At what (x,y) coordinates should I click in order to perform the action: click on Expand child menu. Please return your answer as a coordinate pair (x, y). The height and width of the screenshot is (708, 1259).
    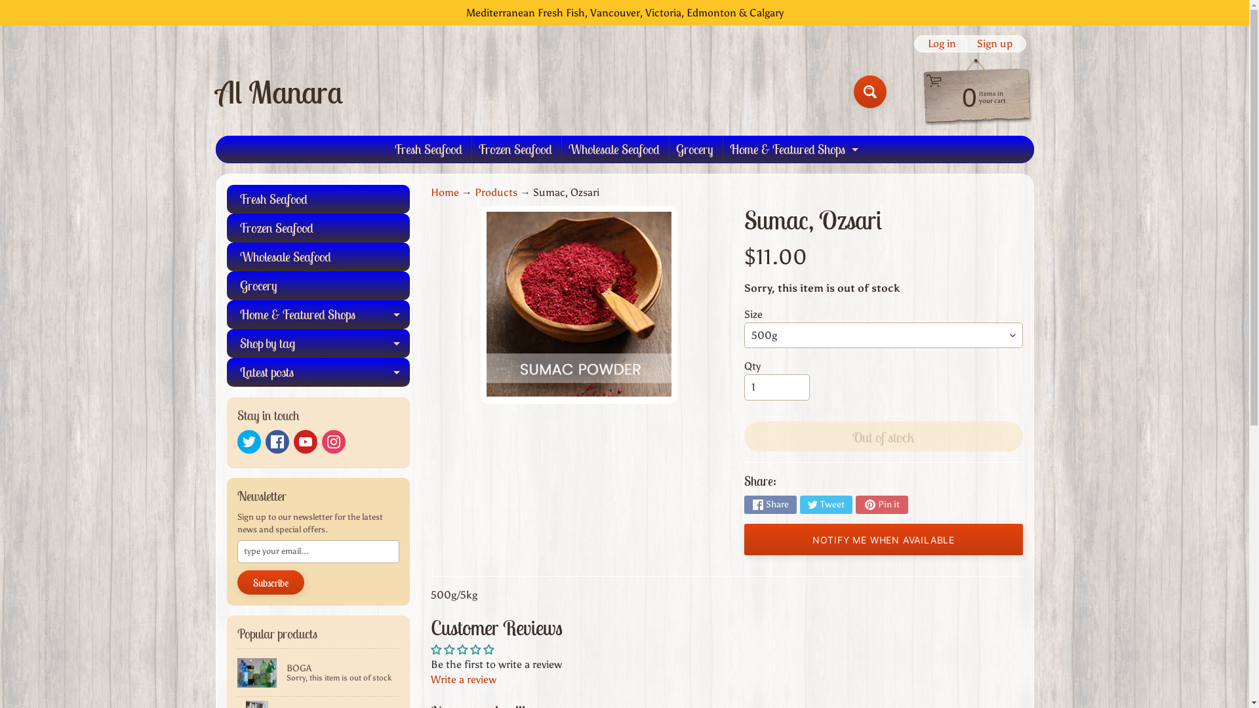
    Looking at the image, I should click on (397, 372).